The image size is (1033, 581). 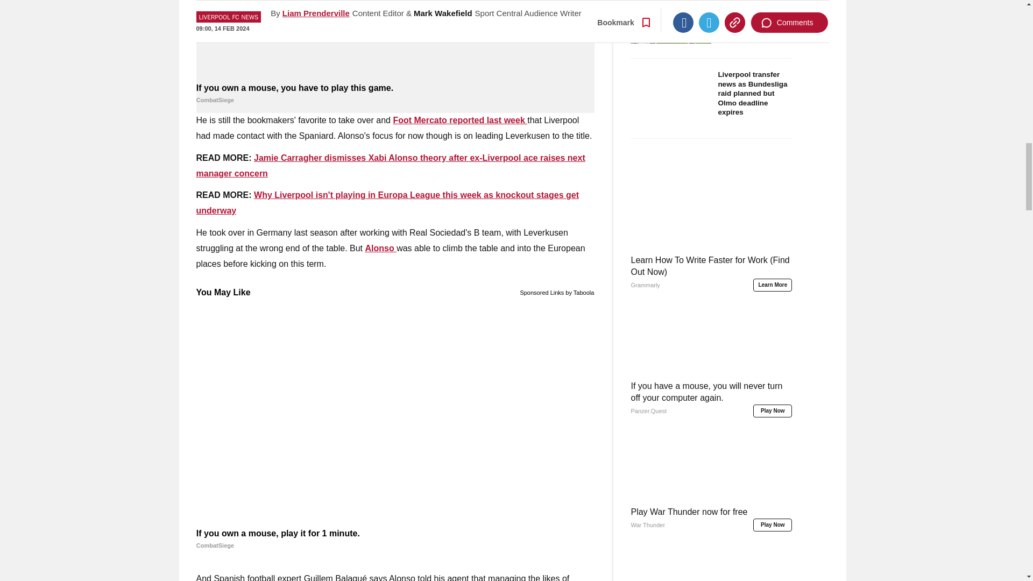 I want to click on If you own a mouse, play it for 1 minute., so click(x=395, y=539).